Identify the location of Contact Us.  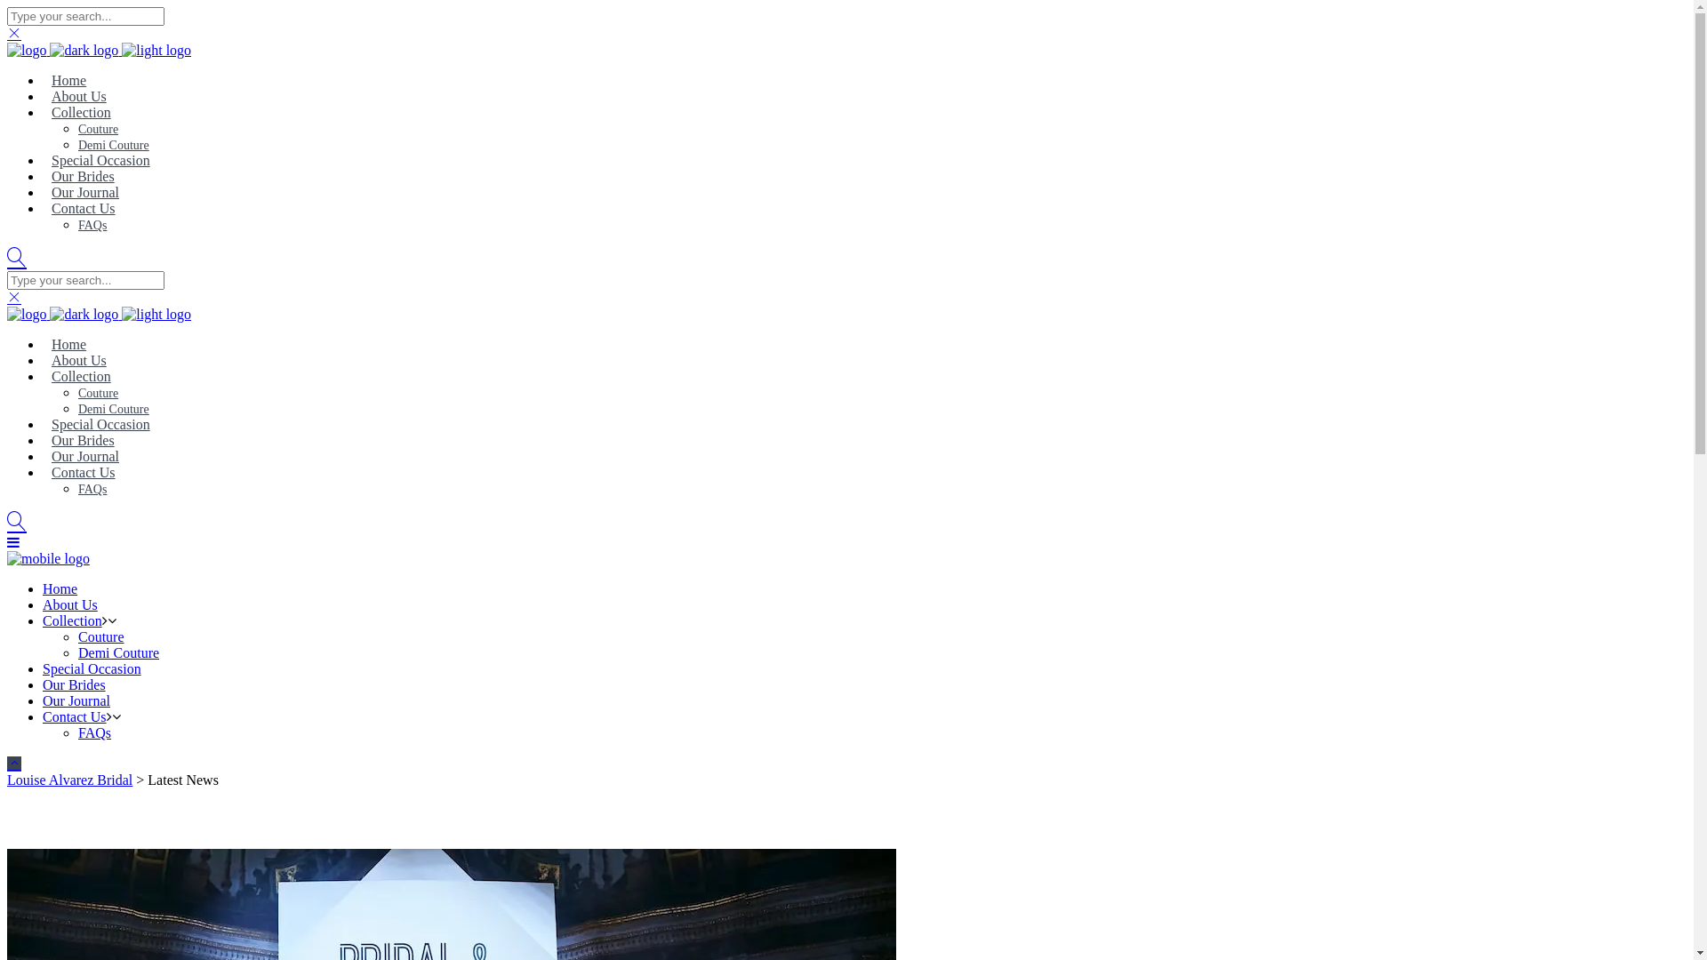
(84, 473).